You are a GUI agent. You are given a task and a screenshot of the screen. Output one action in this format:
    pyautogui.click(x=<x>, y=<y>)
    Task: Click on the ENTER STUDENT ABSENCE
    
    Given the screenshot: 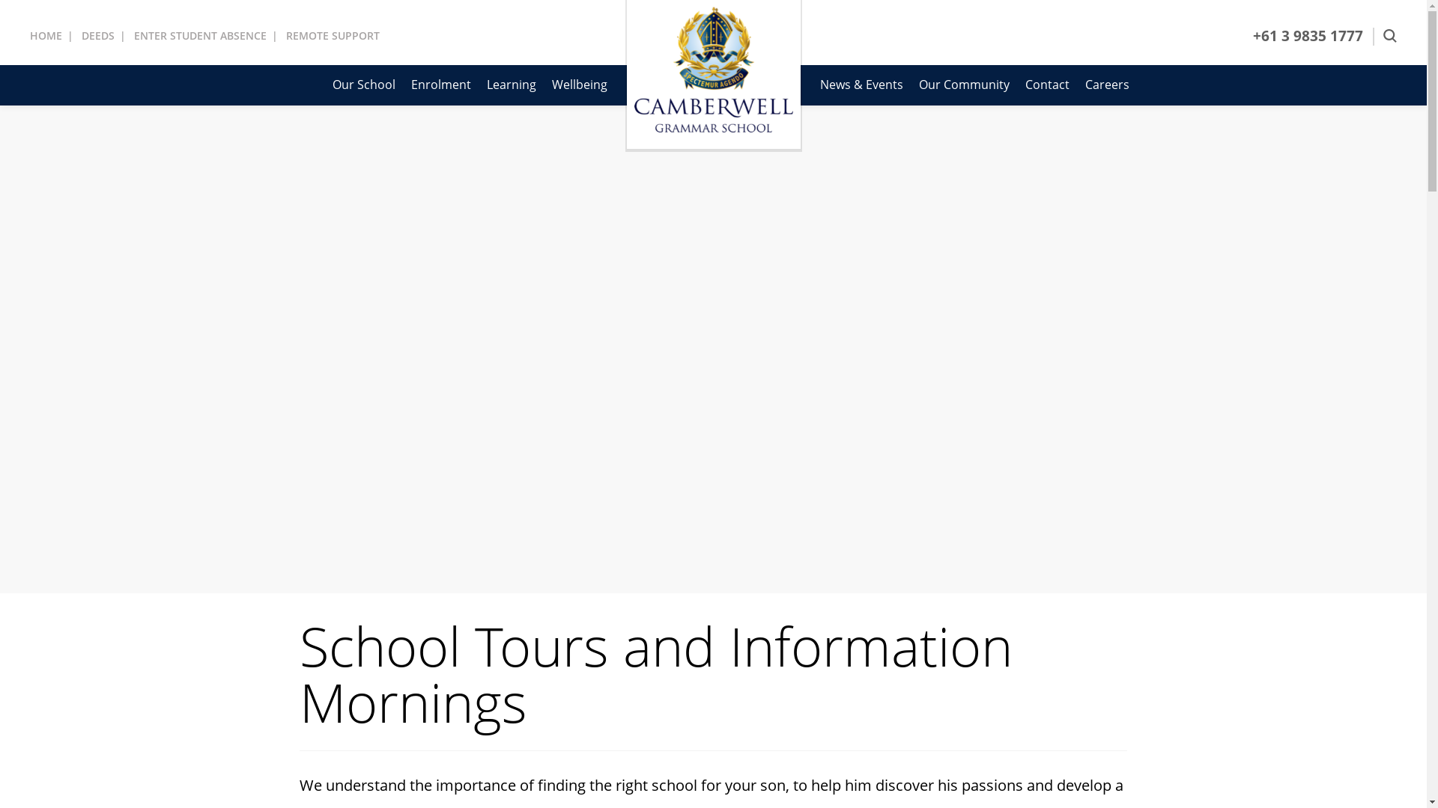 What is the action you would take?
    pyautogui.click(x=201, y=36)
    